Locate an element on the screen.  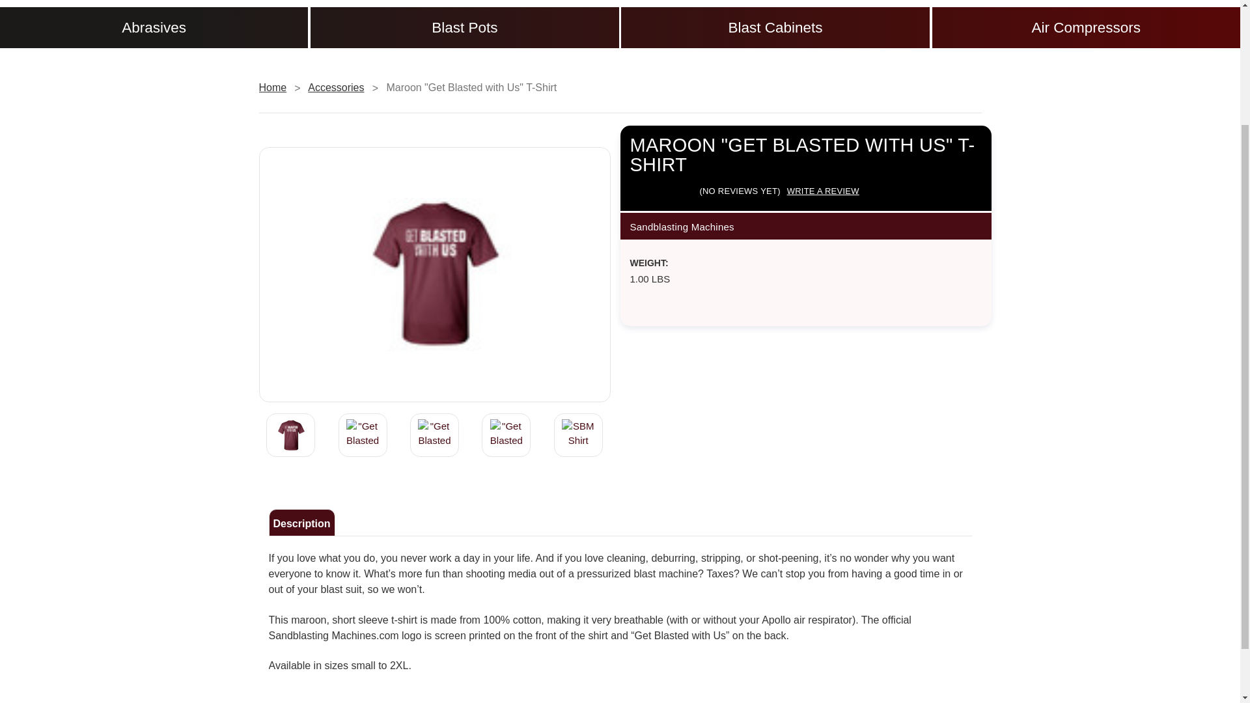
"Get Blasted With Us" Front on Model is located at coordinates (506, 435).